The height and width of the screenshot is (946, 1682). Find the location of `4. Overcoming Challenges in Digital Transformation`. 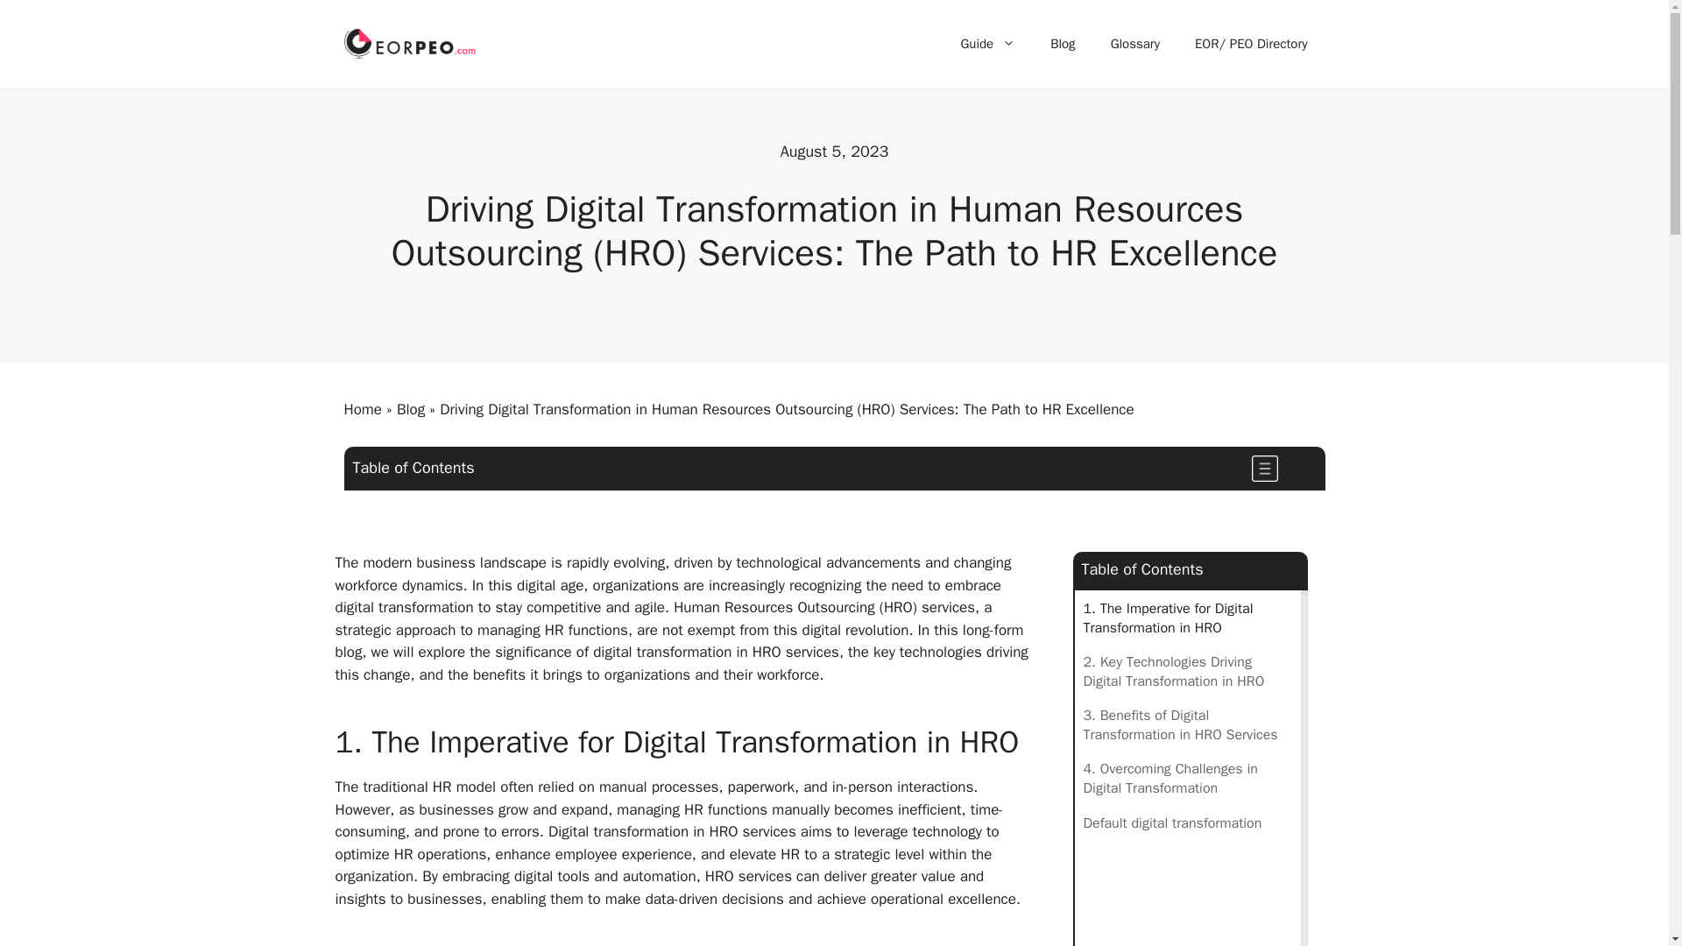

4. Overcoming Challenges in Digital Transformation is located at coordinates (1187, 779).